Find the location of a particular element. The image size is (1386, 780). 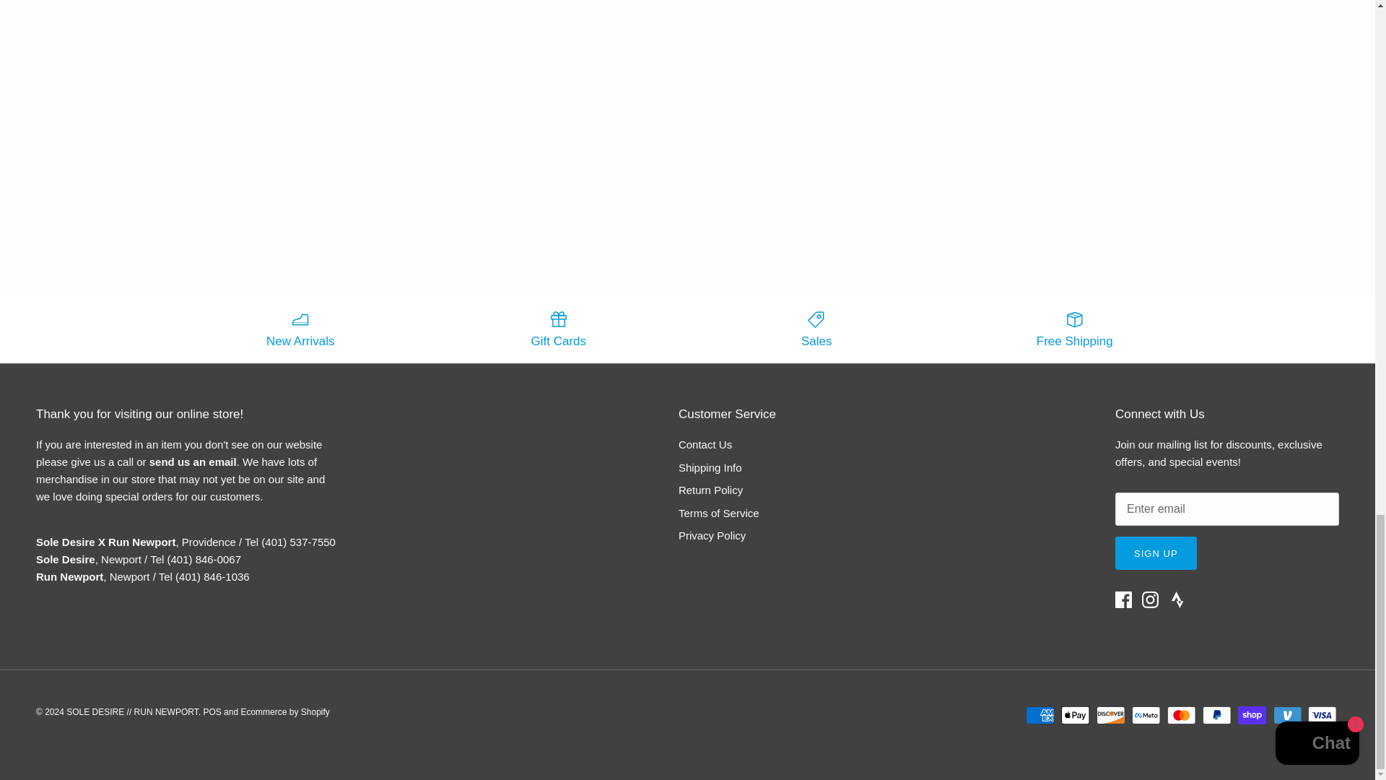

Discover is located at coordinates (1110, 715).